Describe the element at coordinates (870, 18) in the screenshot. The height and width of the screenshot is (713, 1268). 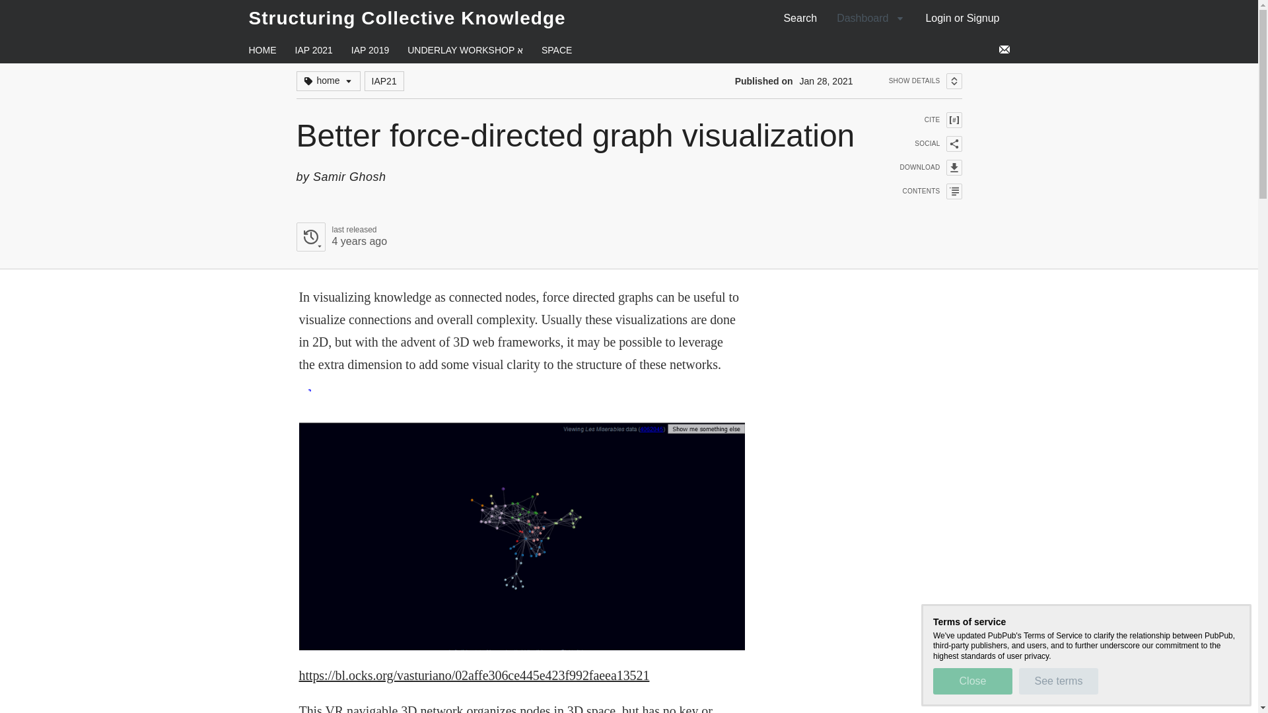
I see `IAP 2021` at that location.